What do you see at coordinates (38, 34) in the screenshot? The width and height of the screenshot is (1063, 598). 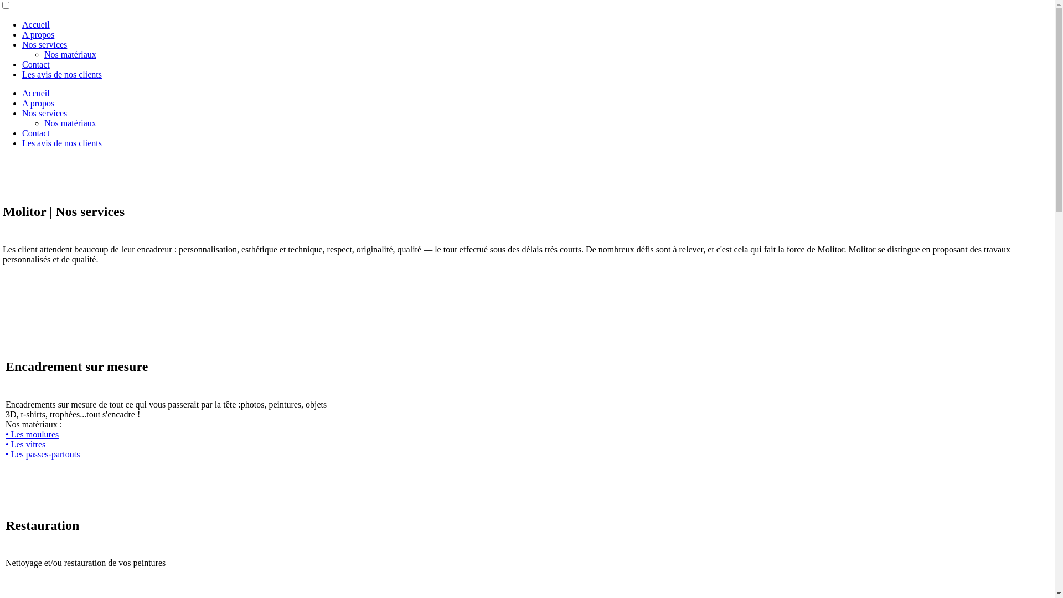 I see `A propos` at bounding box center [38, 34].